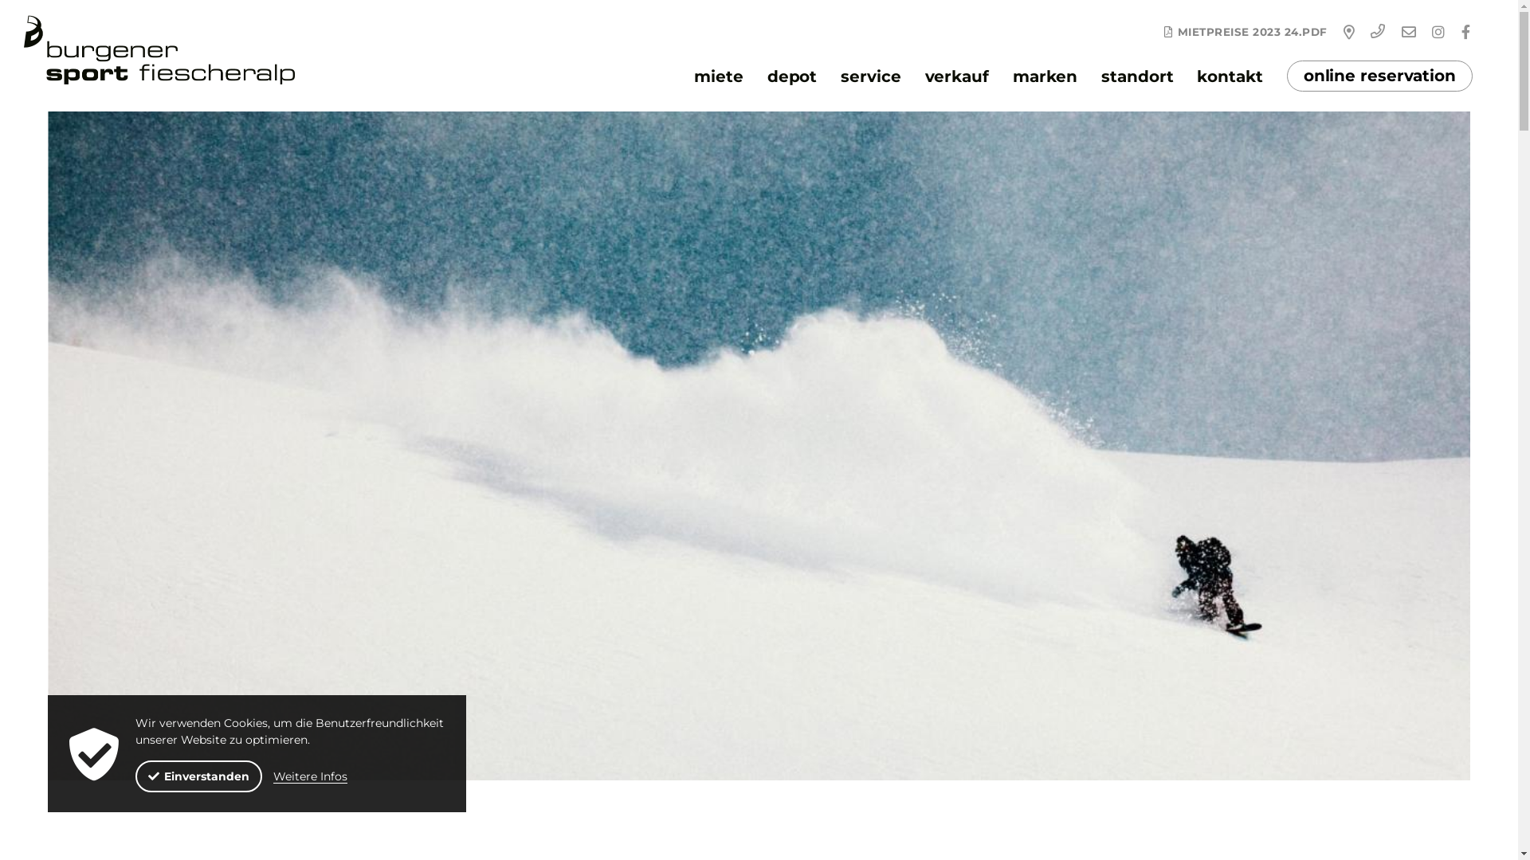 This screenshot has width=1530, height=860. What do you see at coordinates (719, 76) in the screenshot?
I see `miete` at bounding box center [719, 76].